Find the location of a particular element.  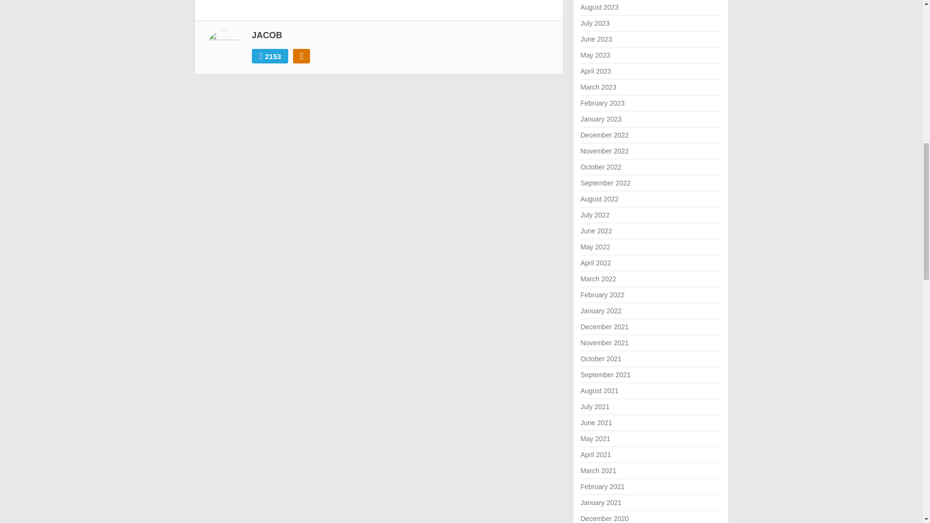

2153 is located at coordinates (270, 56).